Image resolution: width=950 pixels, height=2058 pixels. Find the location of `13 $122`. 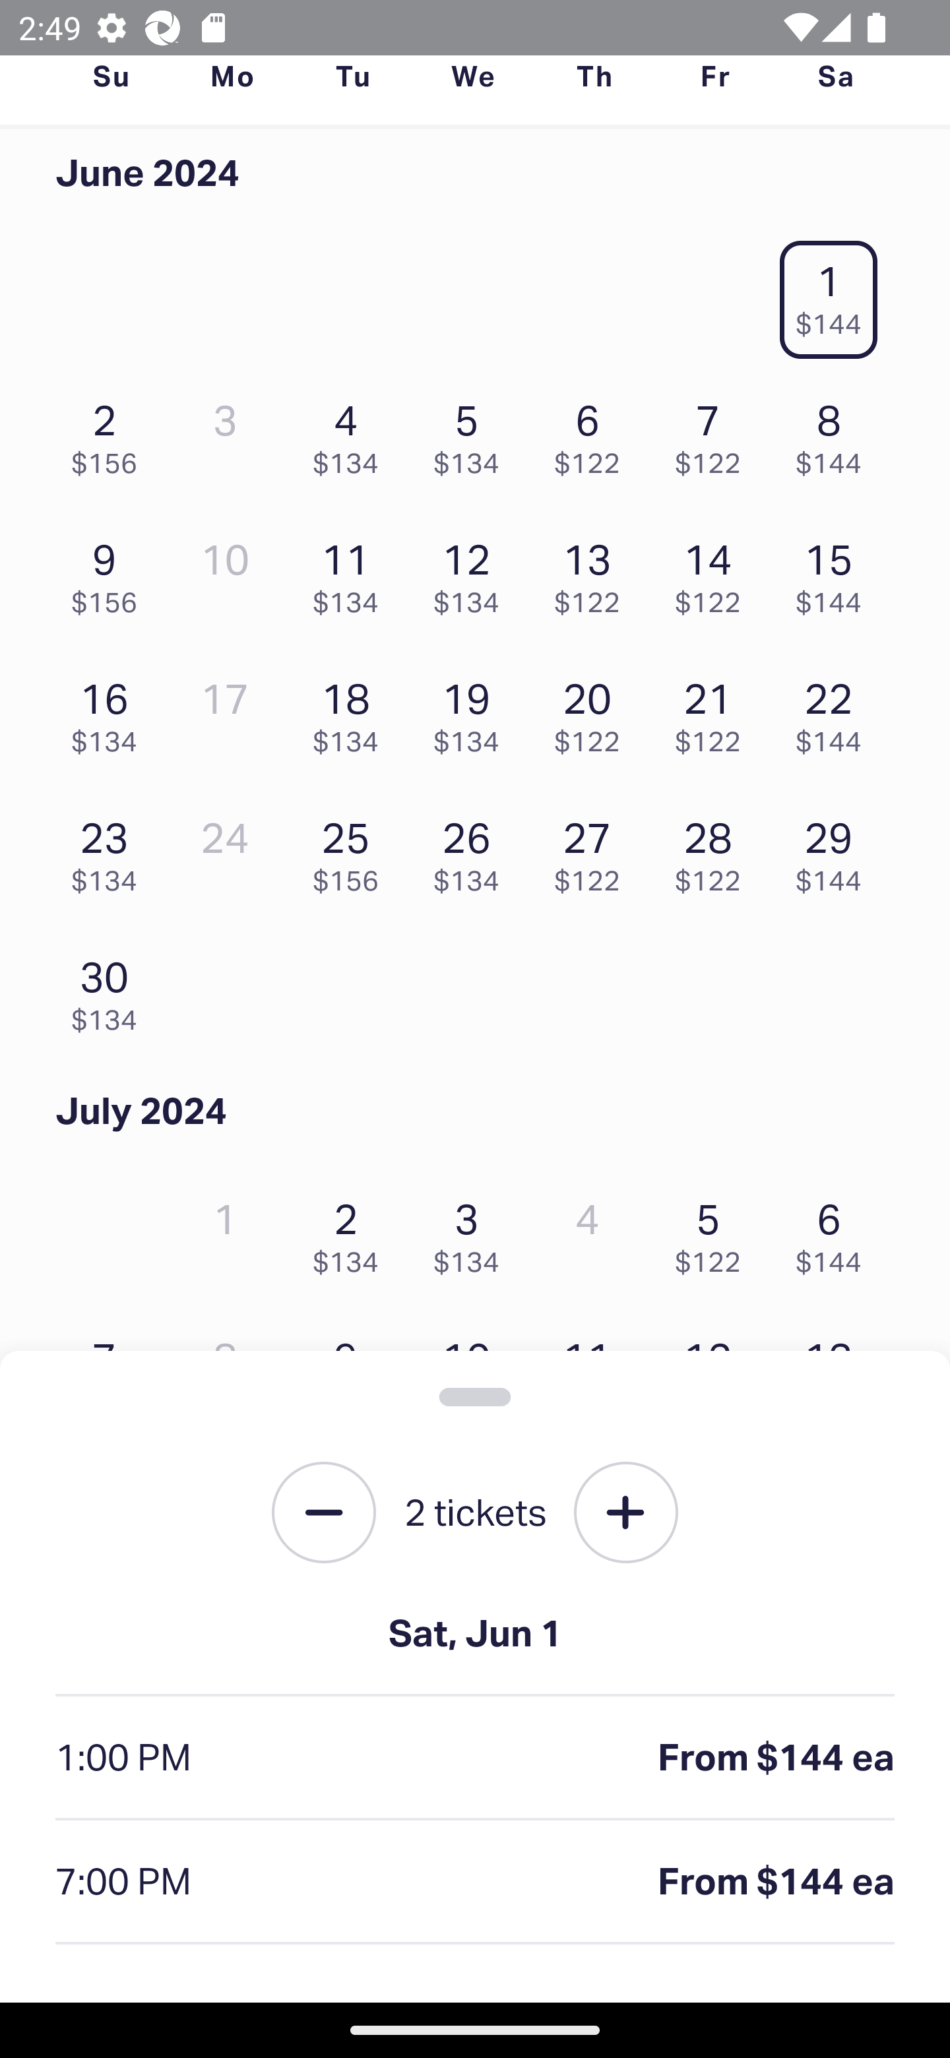

13 $122 is located at coordinates (594, 572).